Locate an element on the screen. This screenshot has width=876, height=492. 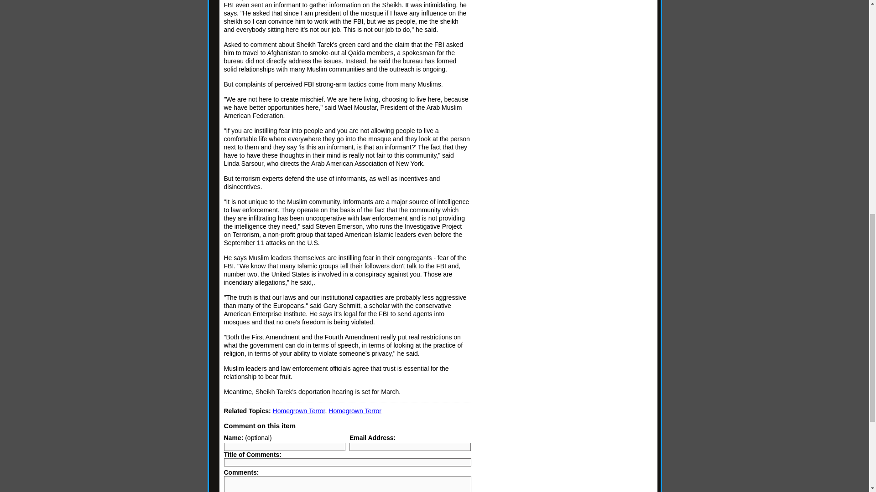
Homegrown Terror is located at coordinates (355, 411).